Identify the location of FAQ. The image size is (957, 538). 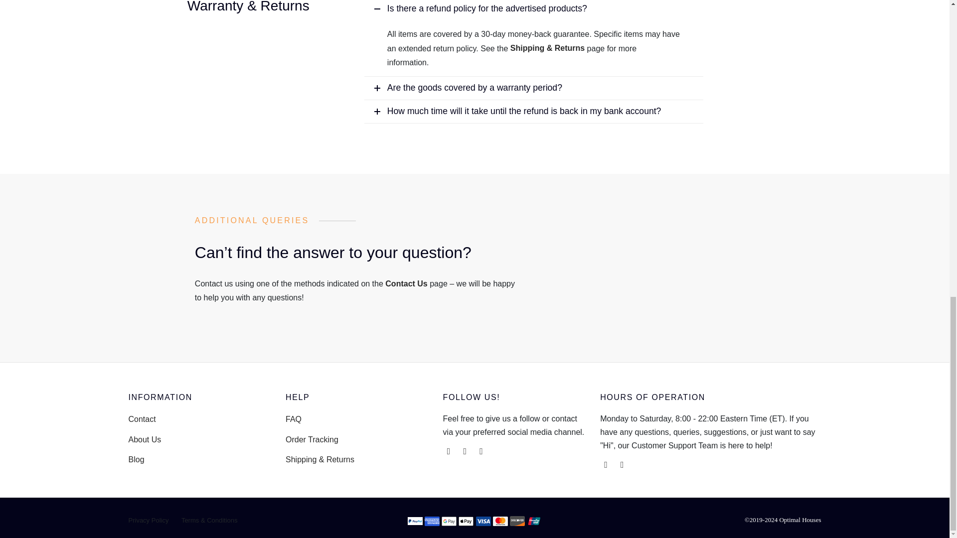
(293, 419).